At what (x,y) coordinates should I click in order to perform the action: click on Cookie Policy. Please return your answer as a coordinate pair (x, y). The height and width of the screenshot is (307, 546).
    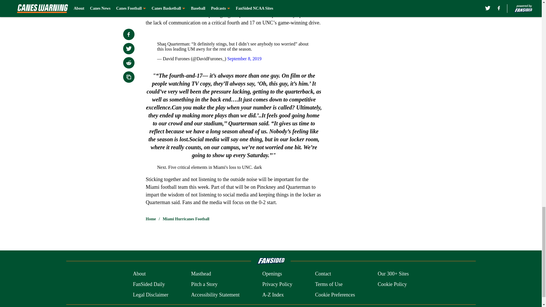
    Looking at the image, I should click on (392, 284).